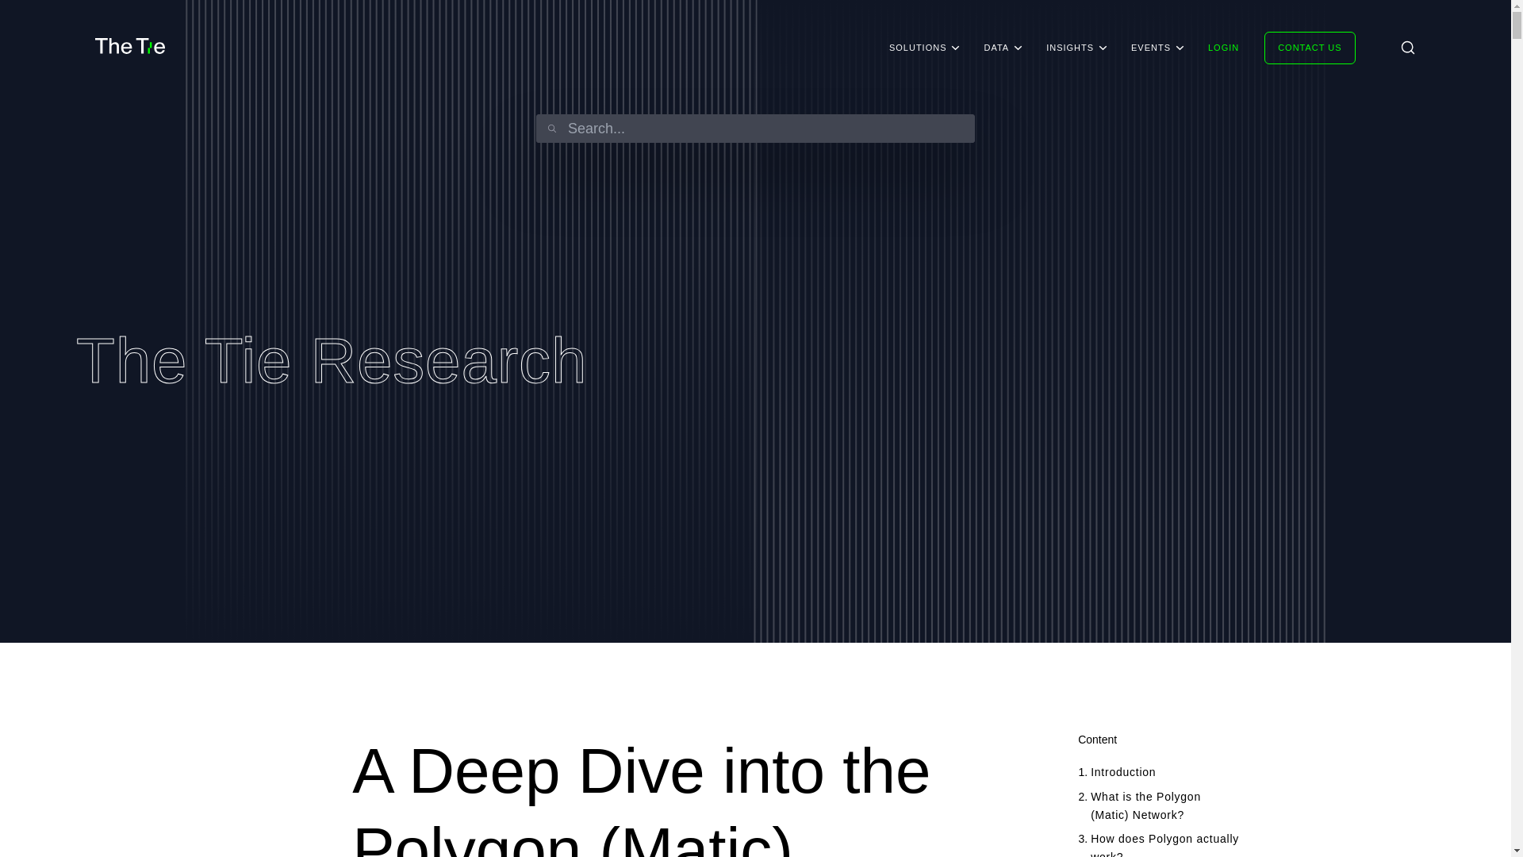 This screenshot has height=857, width=1523. I want to click on LOGIN, so click(1223, 48).